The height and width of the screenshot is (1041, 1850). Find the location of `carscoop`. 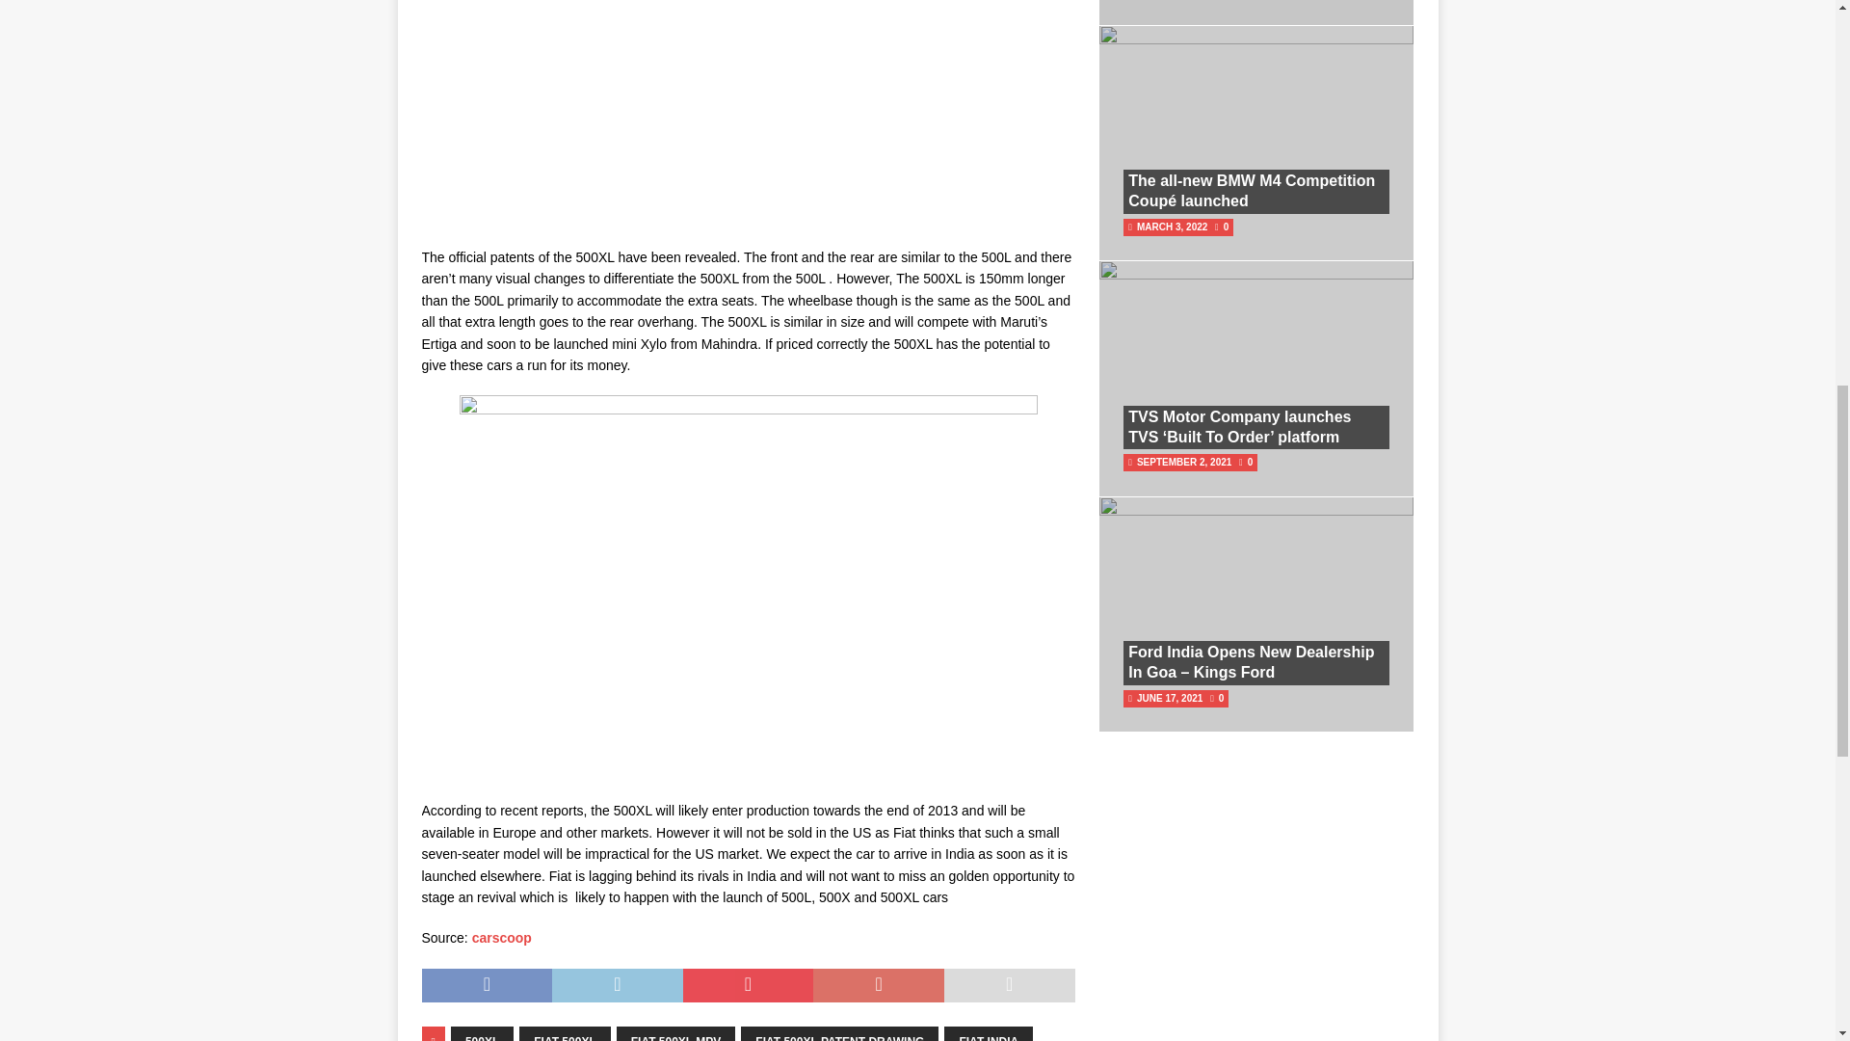

carscoop is located at coordinates (501, 937).